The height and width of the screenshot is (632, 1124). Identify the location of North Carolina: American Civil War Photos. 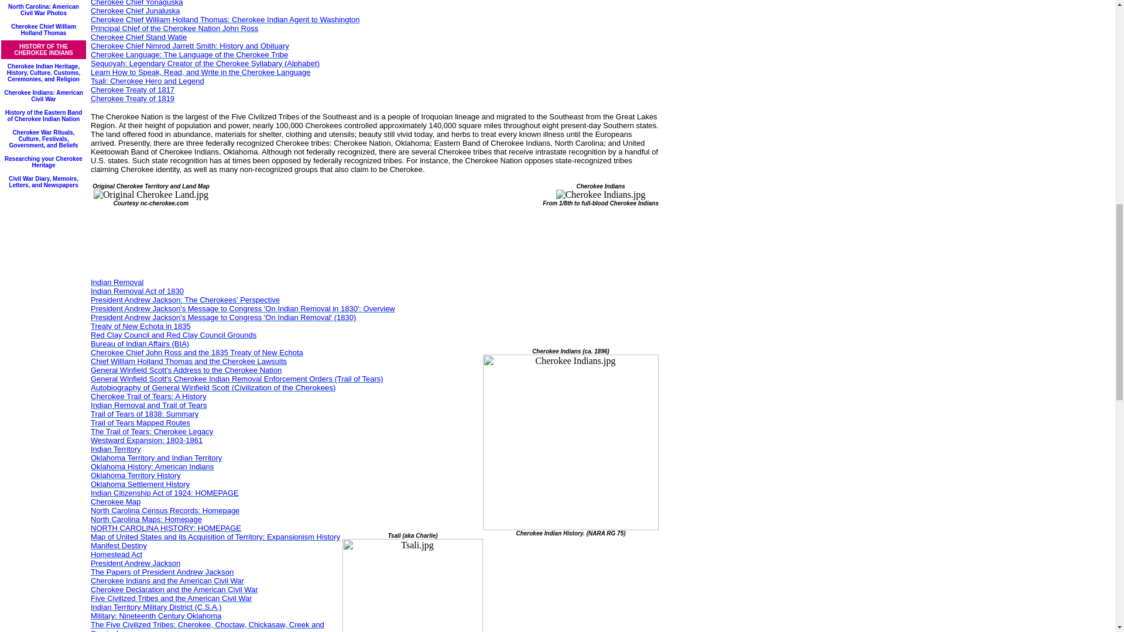
(43, 9).